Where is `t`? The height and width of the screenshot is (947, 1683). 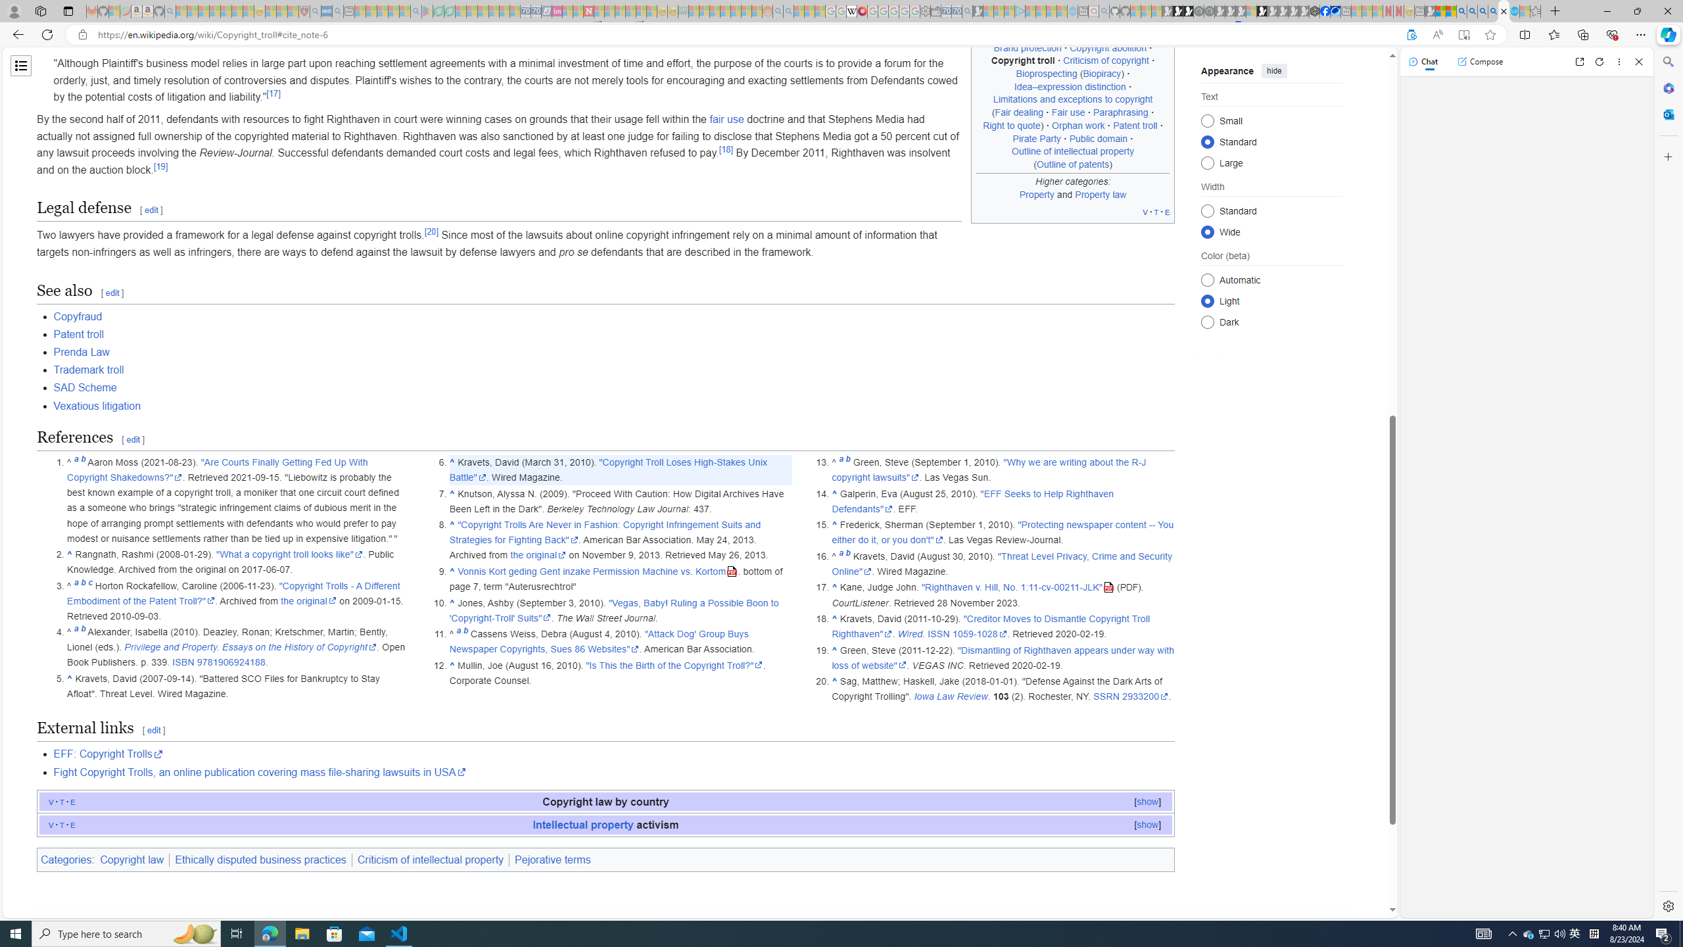 t is located at coordinates (61, 824).